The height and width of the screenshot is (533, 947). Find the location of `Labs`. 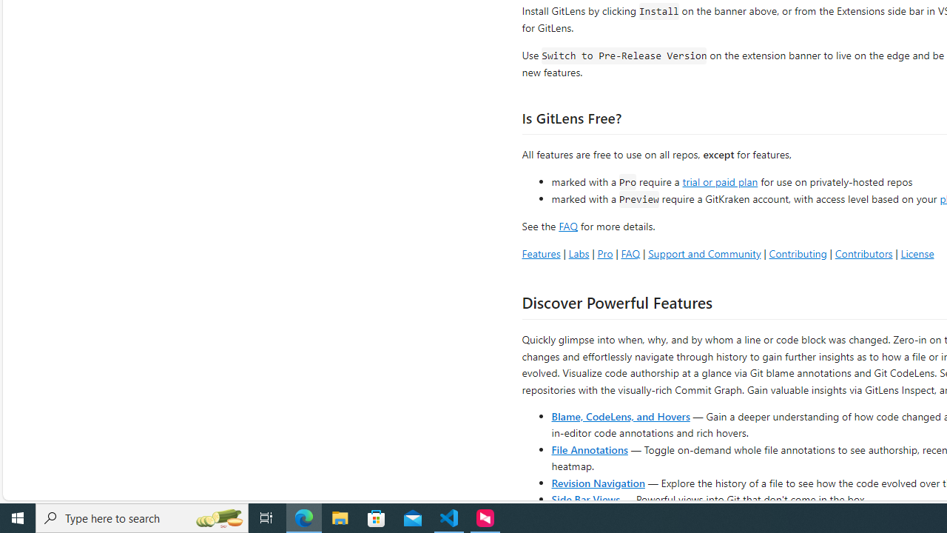

Labs is located at coordinates (579, 253).